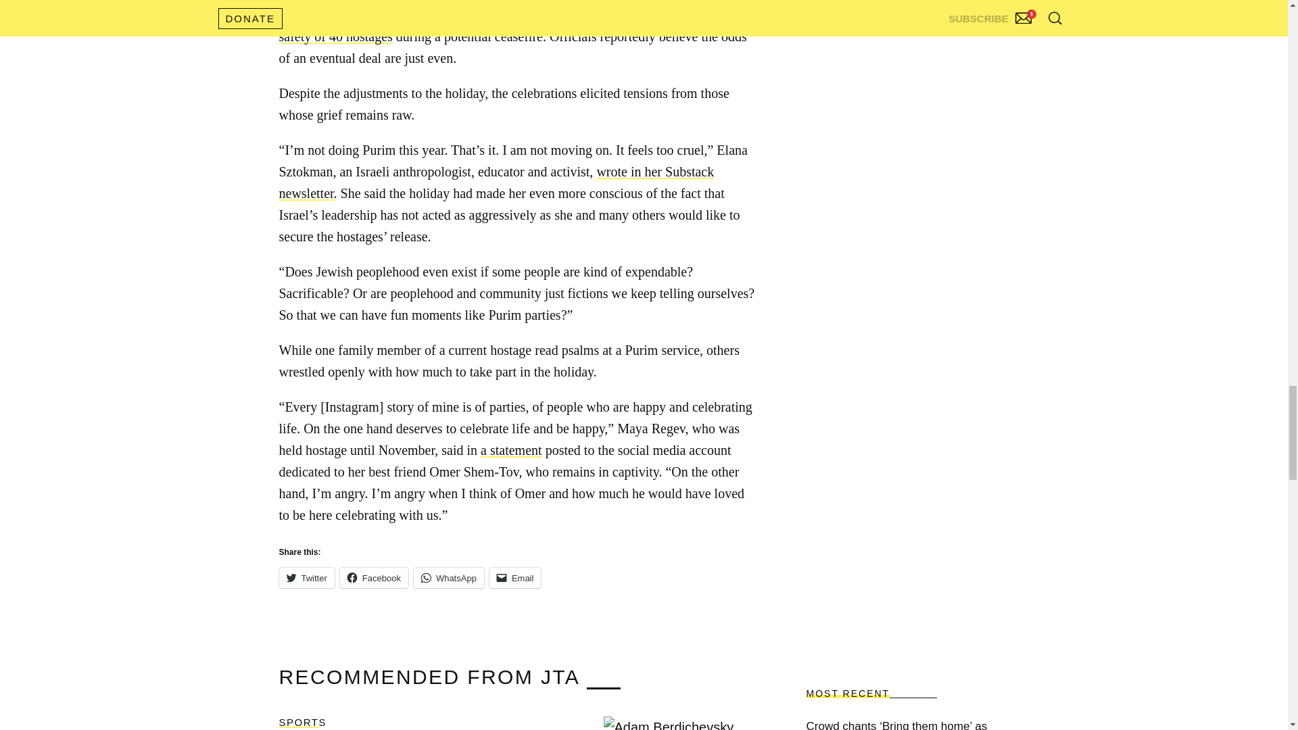 The image size is (1298, 730). I want to click on Click to share on Facebook, so click(375, 578).